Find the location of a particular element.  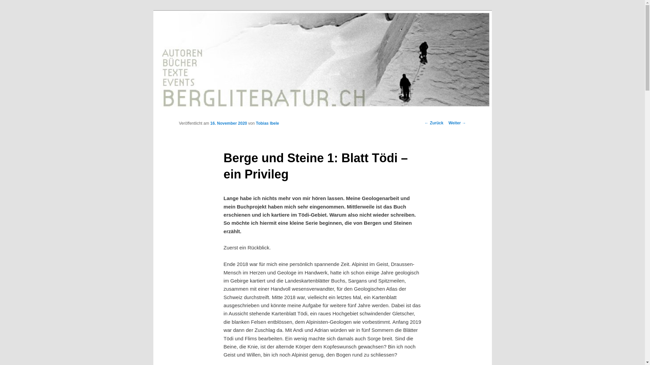

Zum Inhalt wechseln is located at coordinates (10, 10).